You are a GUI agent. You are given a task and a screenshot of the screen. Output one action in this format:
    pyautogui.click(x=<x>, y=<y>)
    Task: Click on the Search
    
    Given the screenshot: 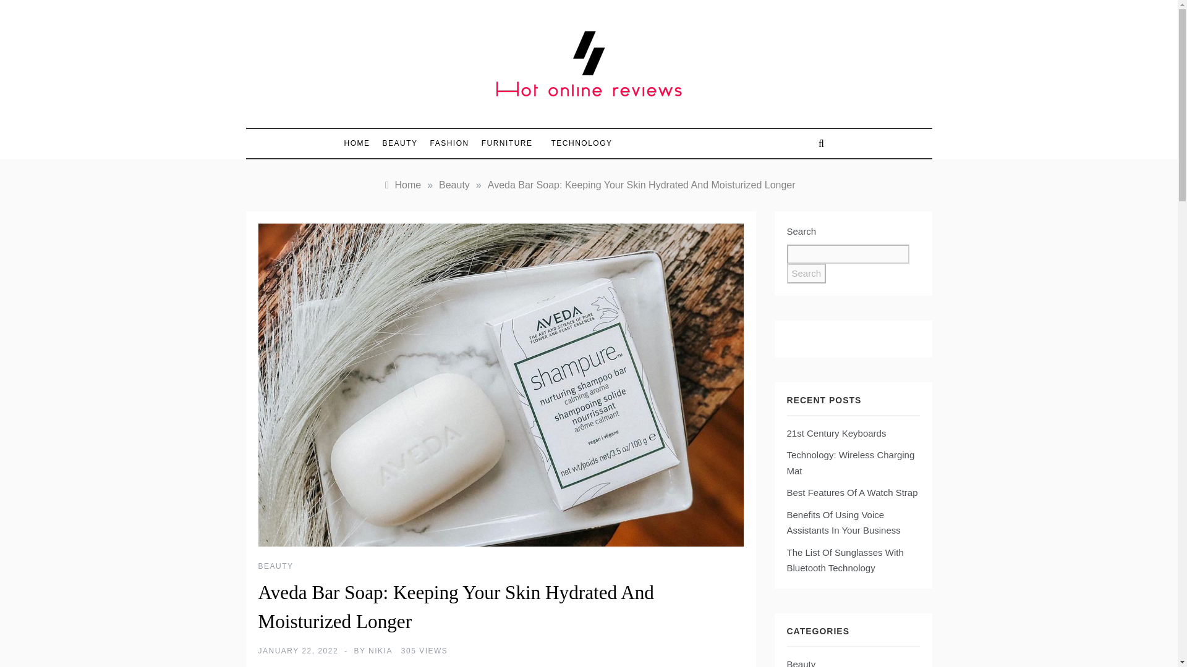 What is the action you would take?
    pyautogui.click(x=806, y=273)
    